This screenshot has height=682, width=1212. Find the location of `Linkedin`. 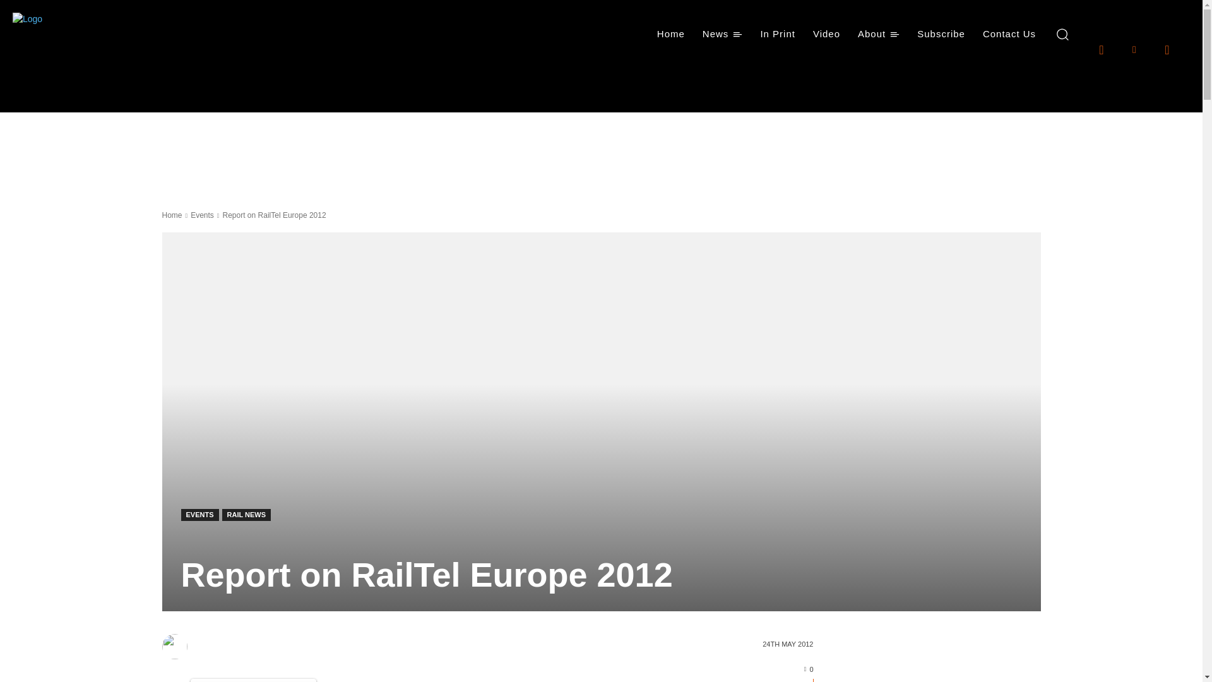

Linkedin is located at coordinates (1134, 49).